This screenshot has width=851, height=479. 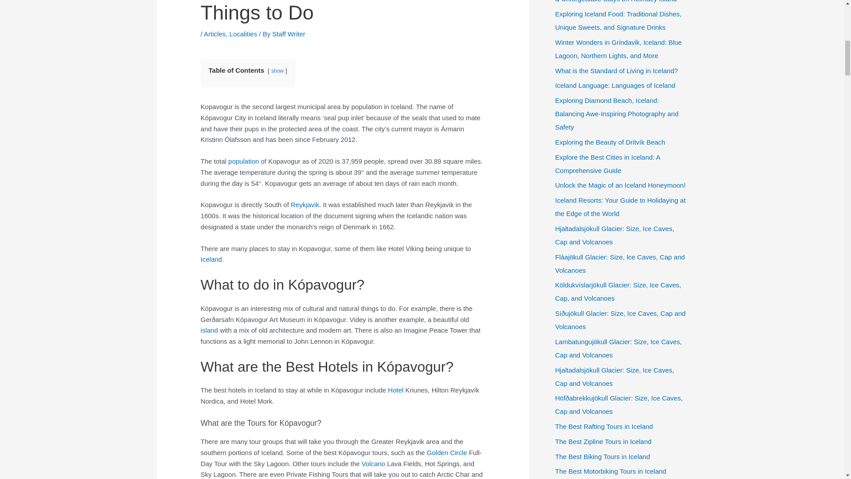 I want to click on Hotel, so click(x=395, y=389).